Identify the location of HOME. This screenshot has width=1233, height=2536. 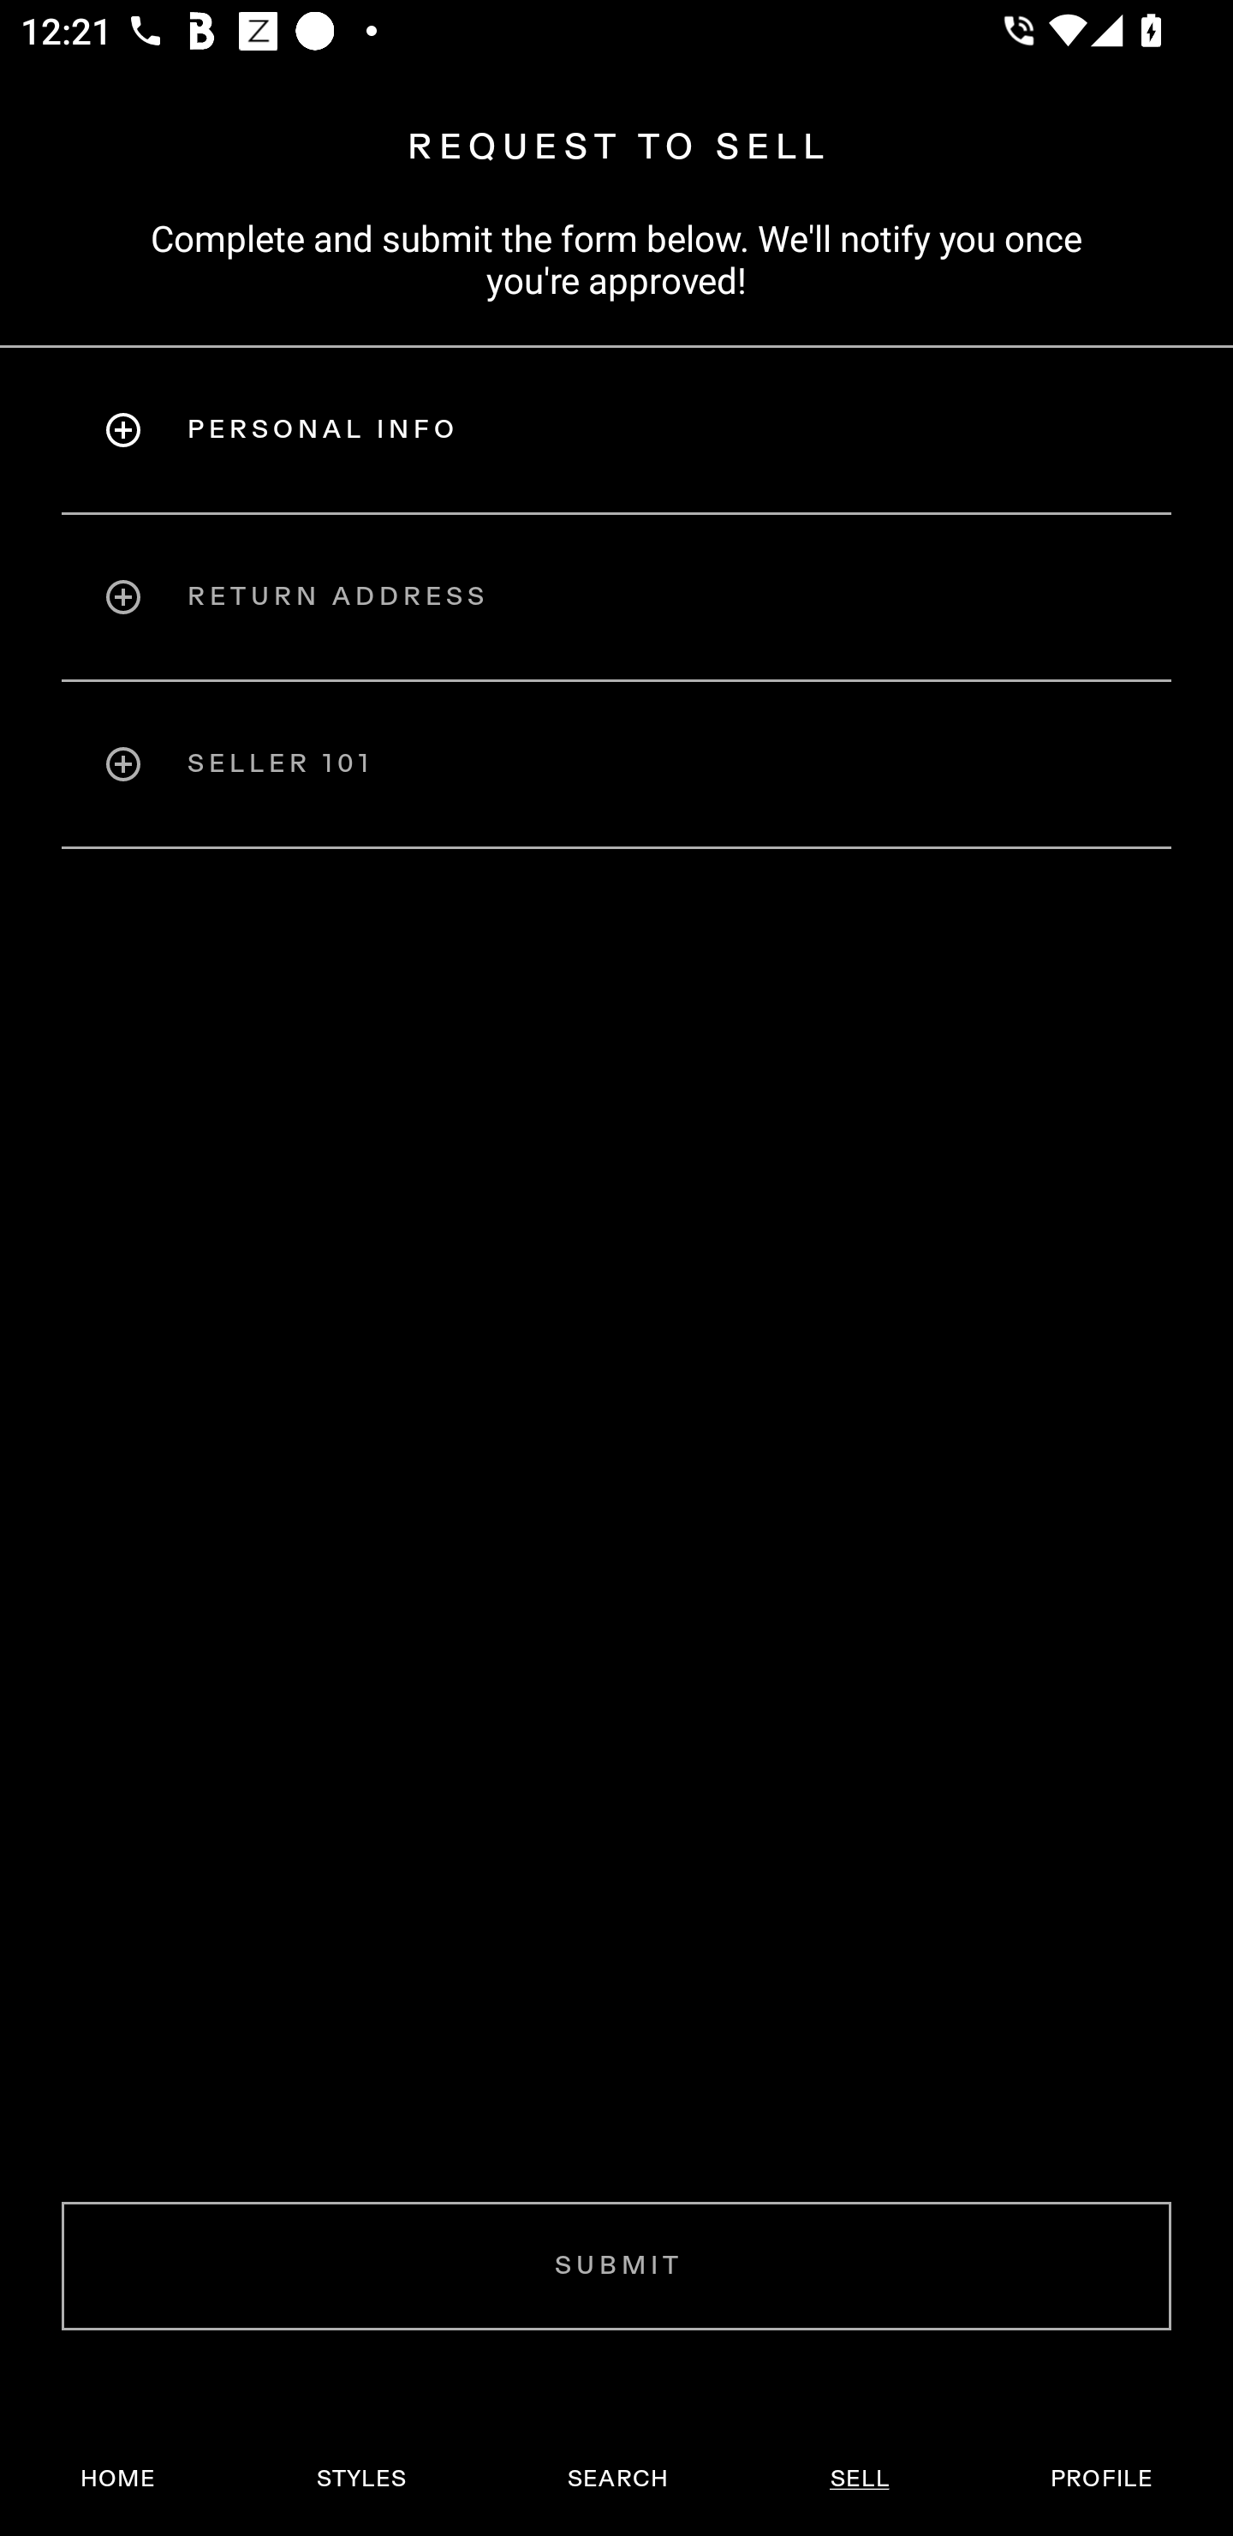
(118, 2479).